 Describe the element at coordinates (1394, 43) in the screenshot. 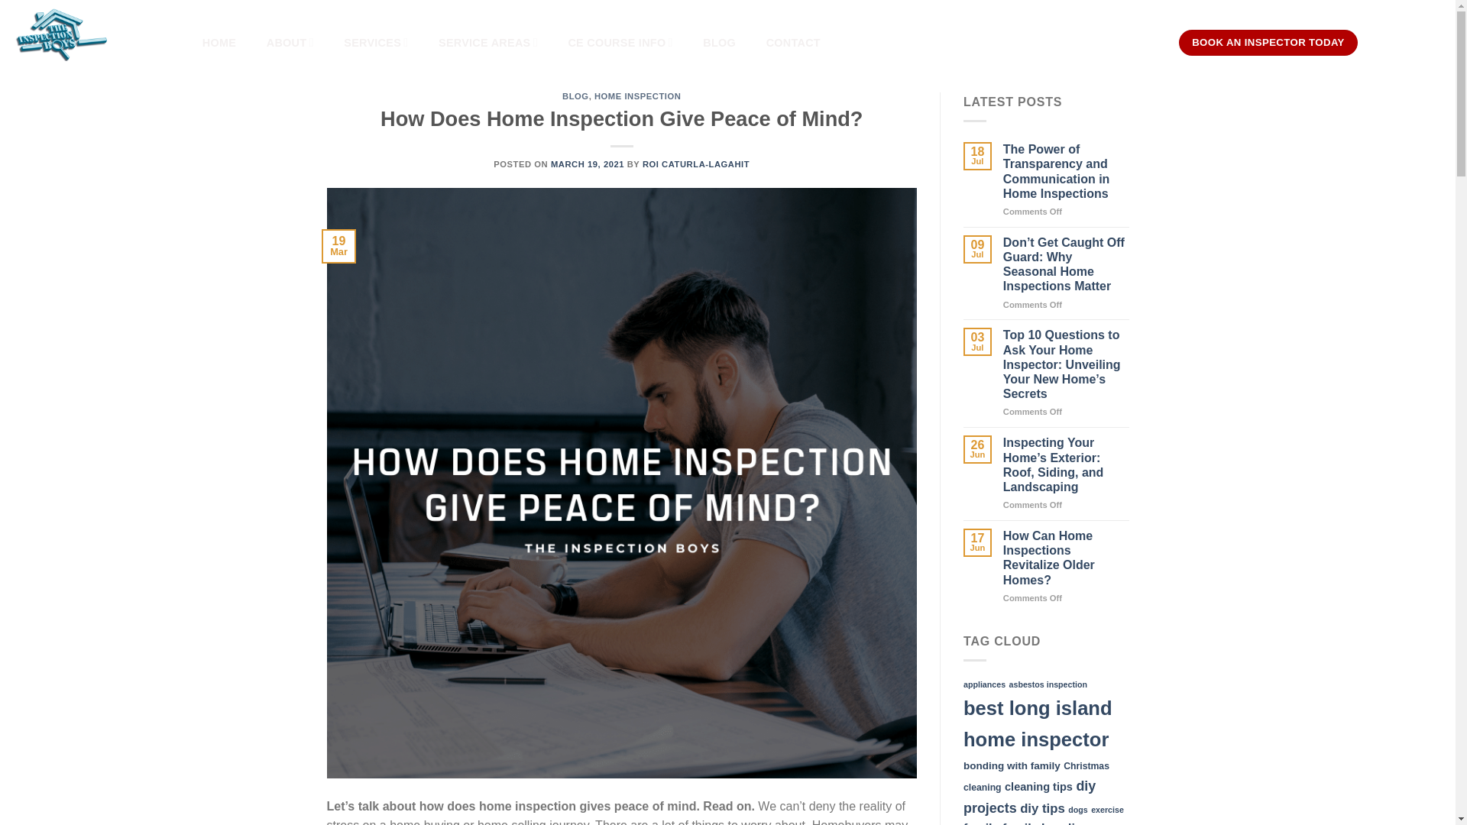

I see `Follow on Instagram` at that location.